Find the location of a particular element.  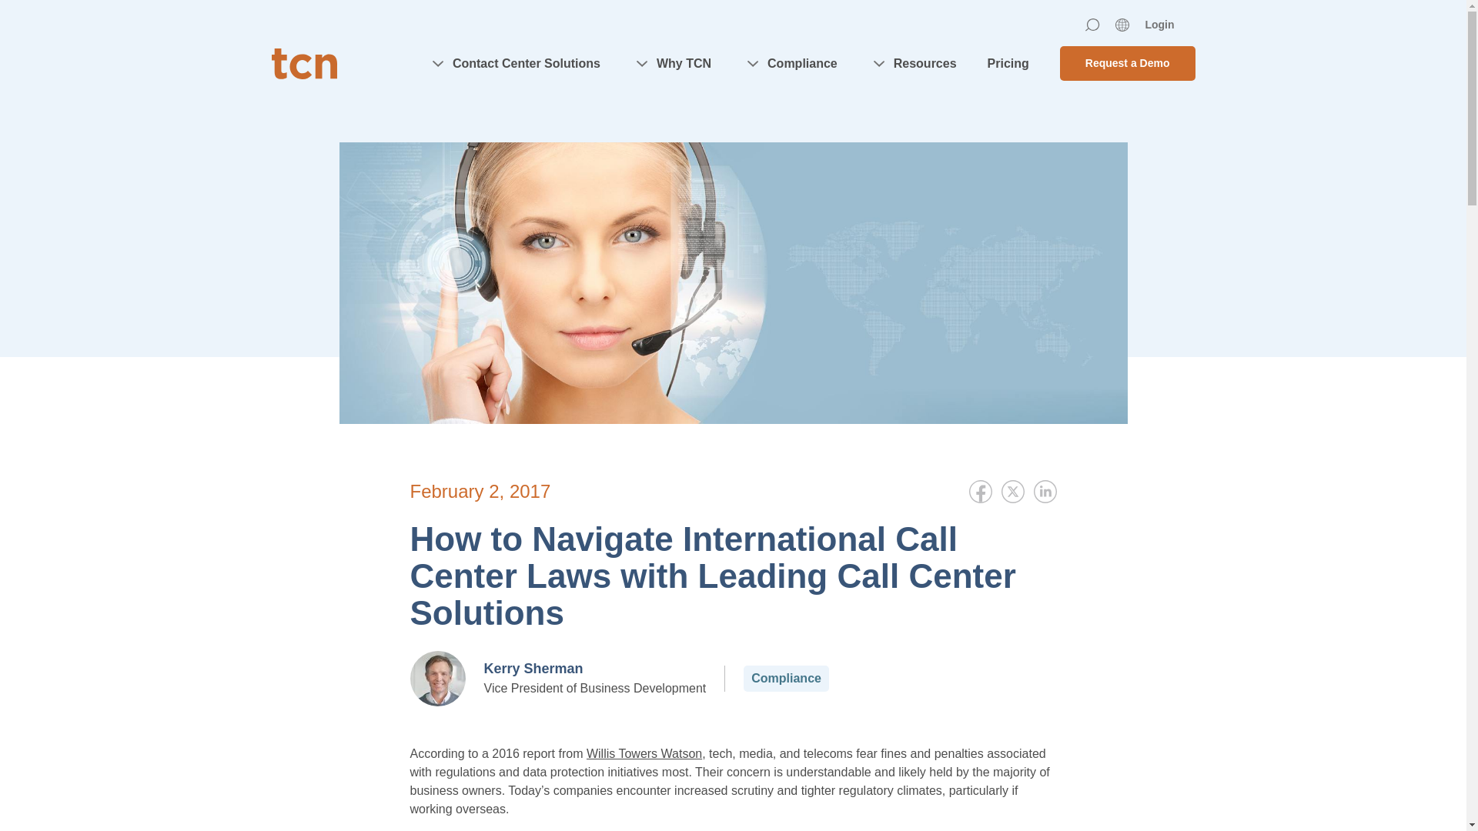

Share on LinkedIn is located at coordinates (1045, 492).